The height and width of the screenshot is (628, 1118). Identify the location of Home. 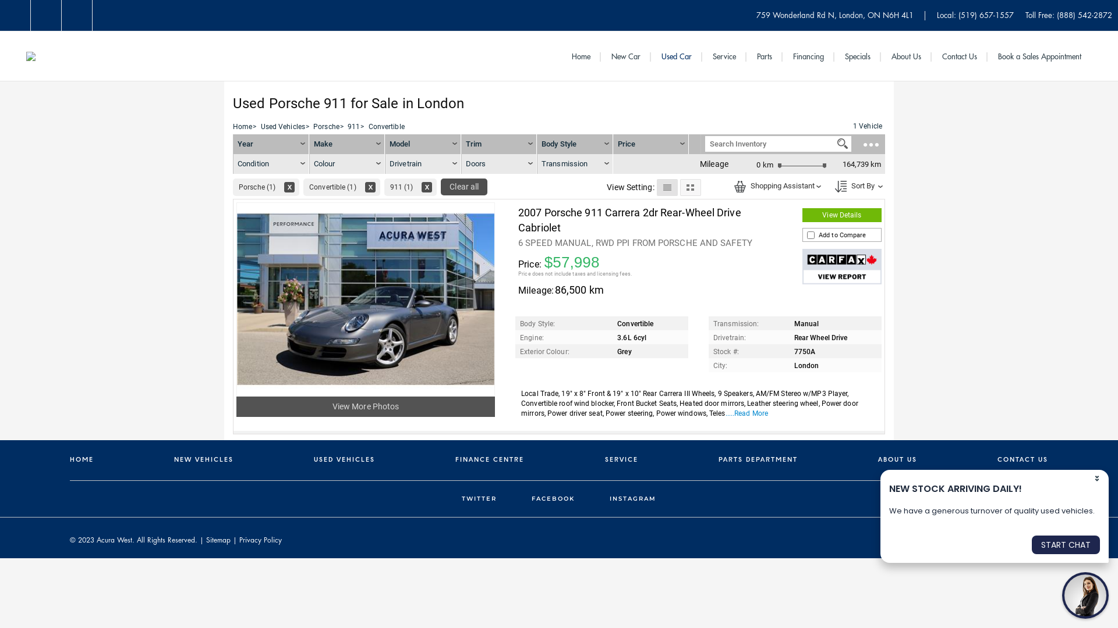
(242, 127).